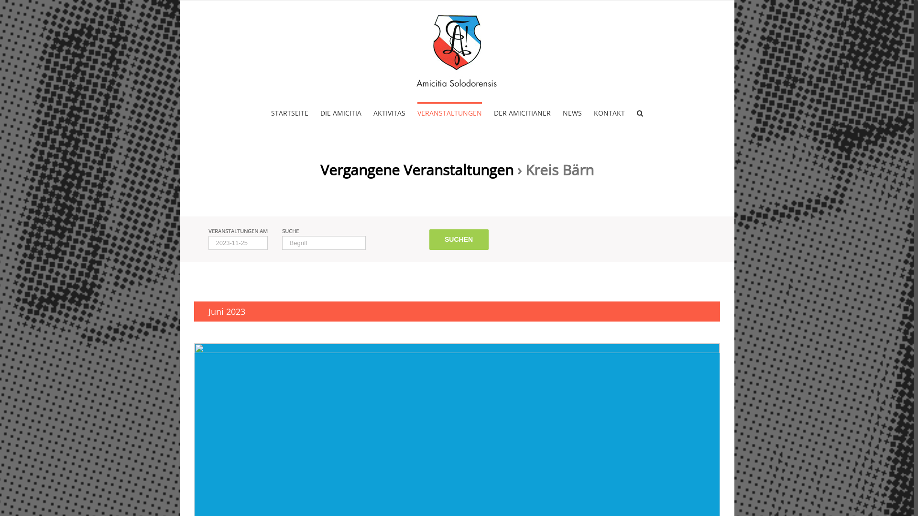 The height and width of the screenshot is (516, 918). What do you see at coordinates (289, 113) in the screenshot?
I see `STARTSEITE` at bounding box center [289, 113].